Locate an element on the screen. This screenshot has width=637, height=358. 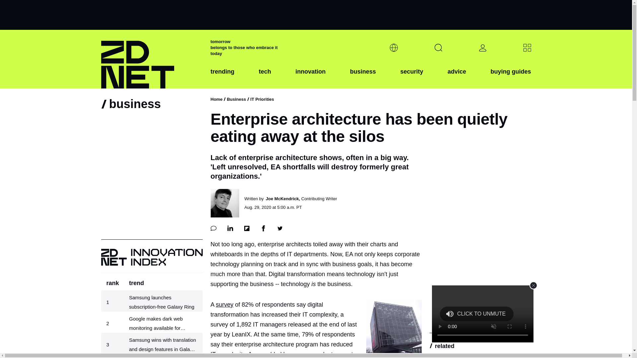
ZDNET is located at coordinates (151, 59).